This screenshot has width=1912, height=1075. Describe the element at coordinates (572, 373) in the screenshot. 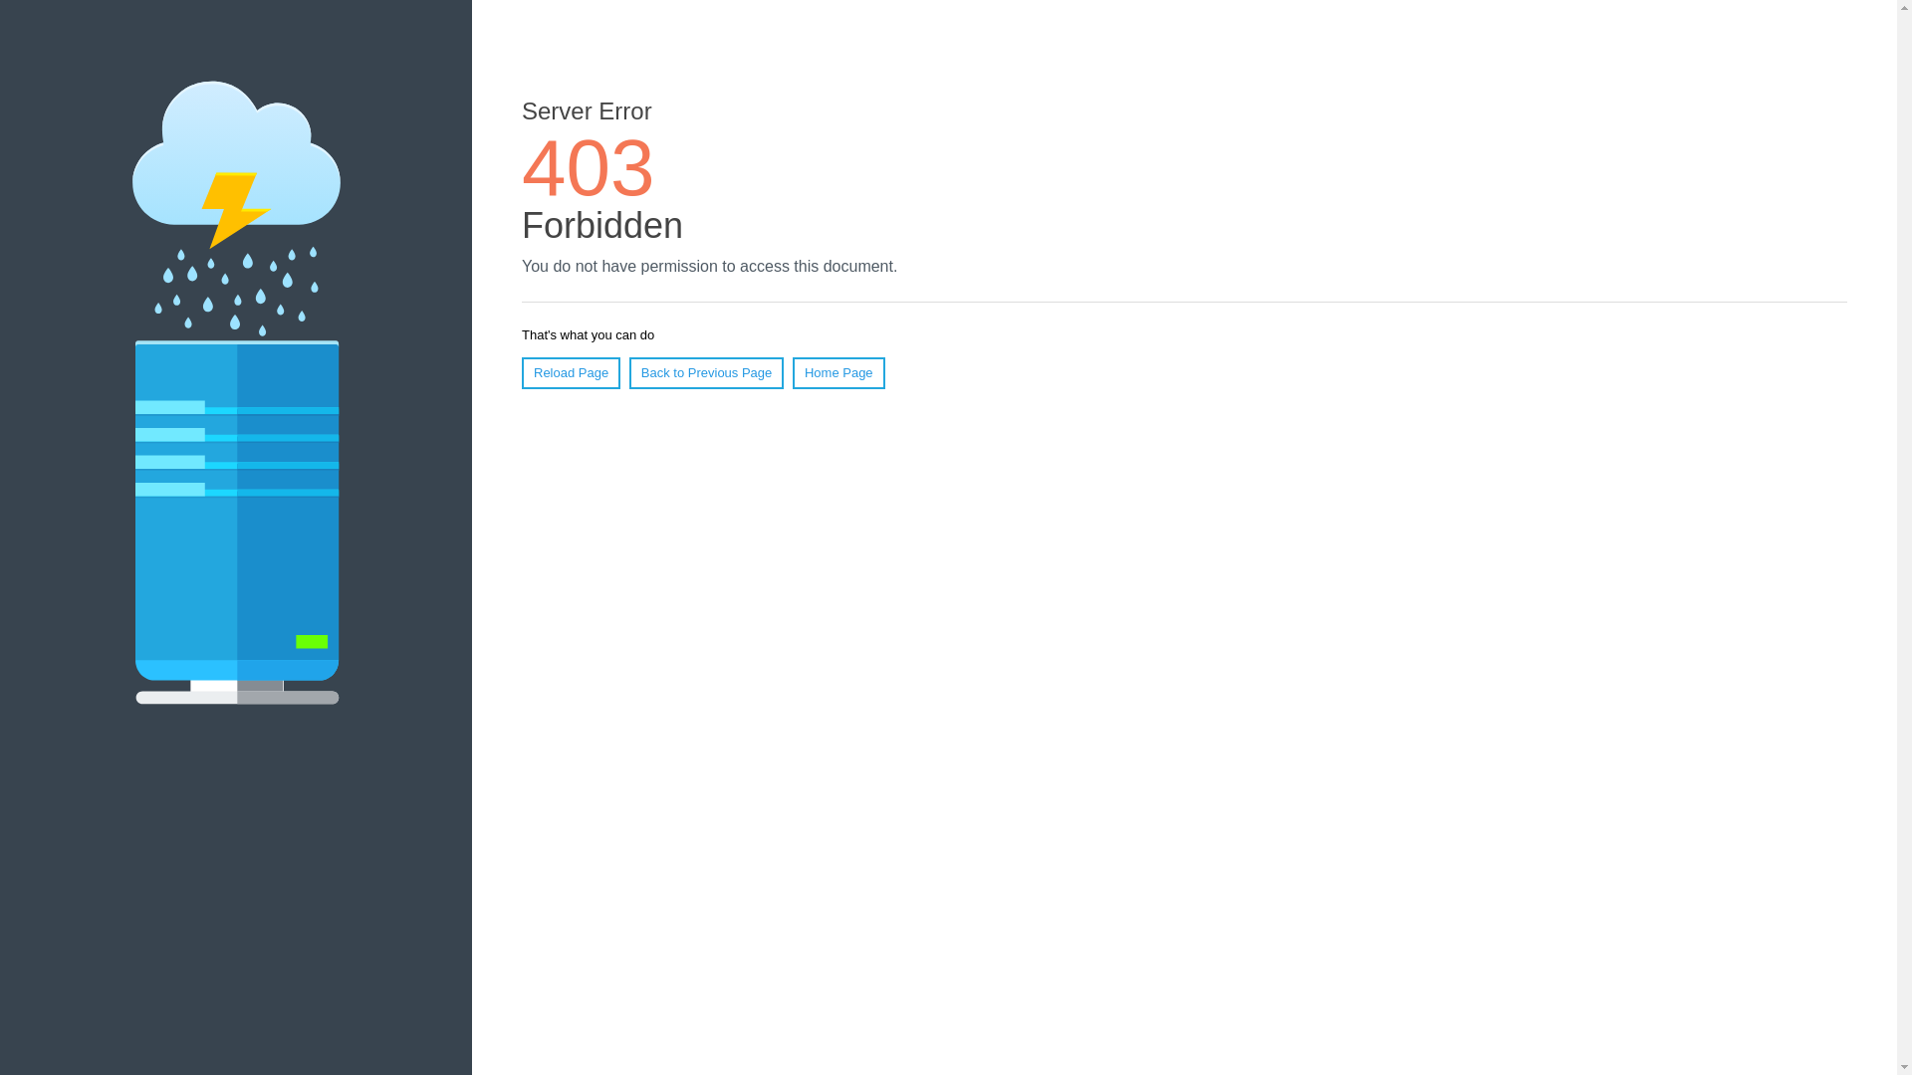

I see `Reload Page` at that location.